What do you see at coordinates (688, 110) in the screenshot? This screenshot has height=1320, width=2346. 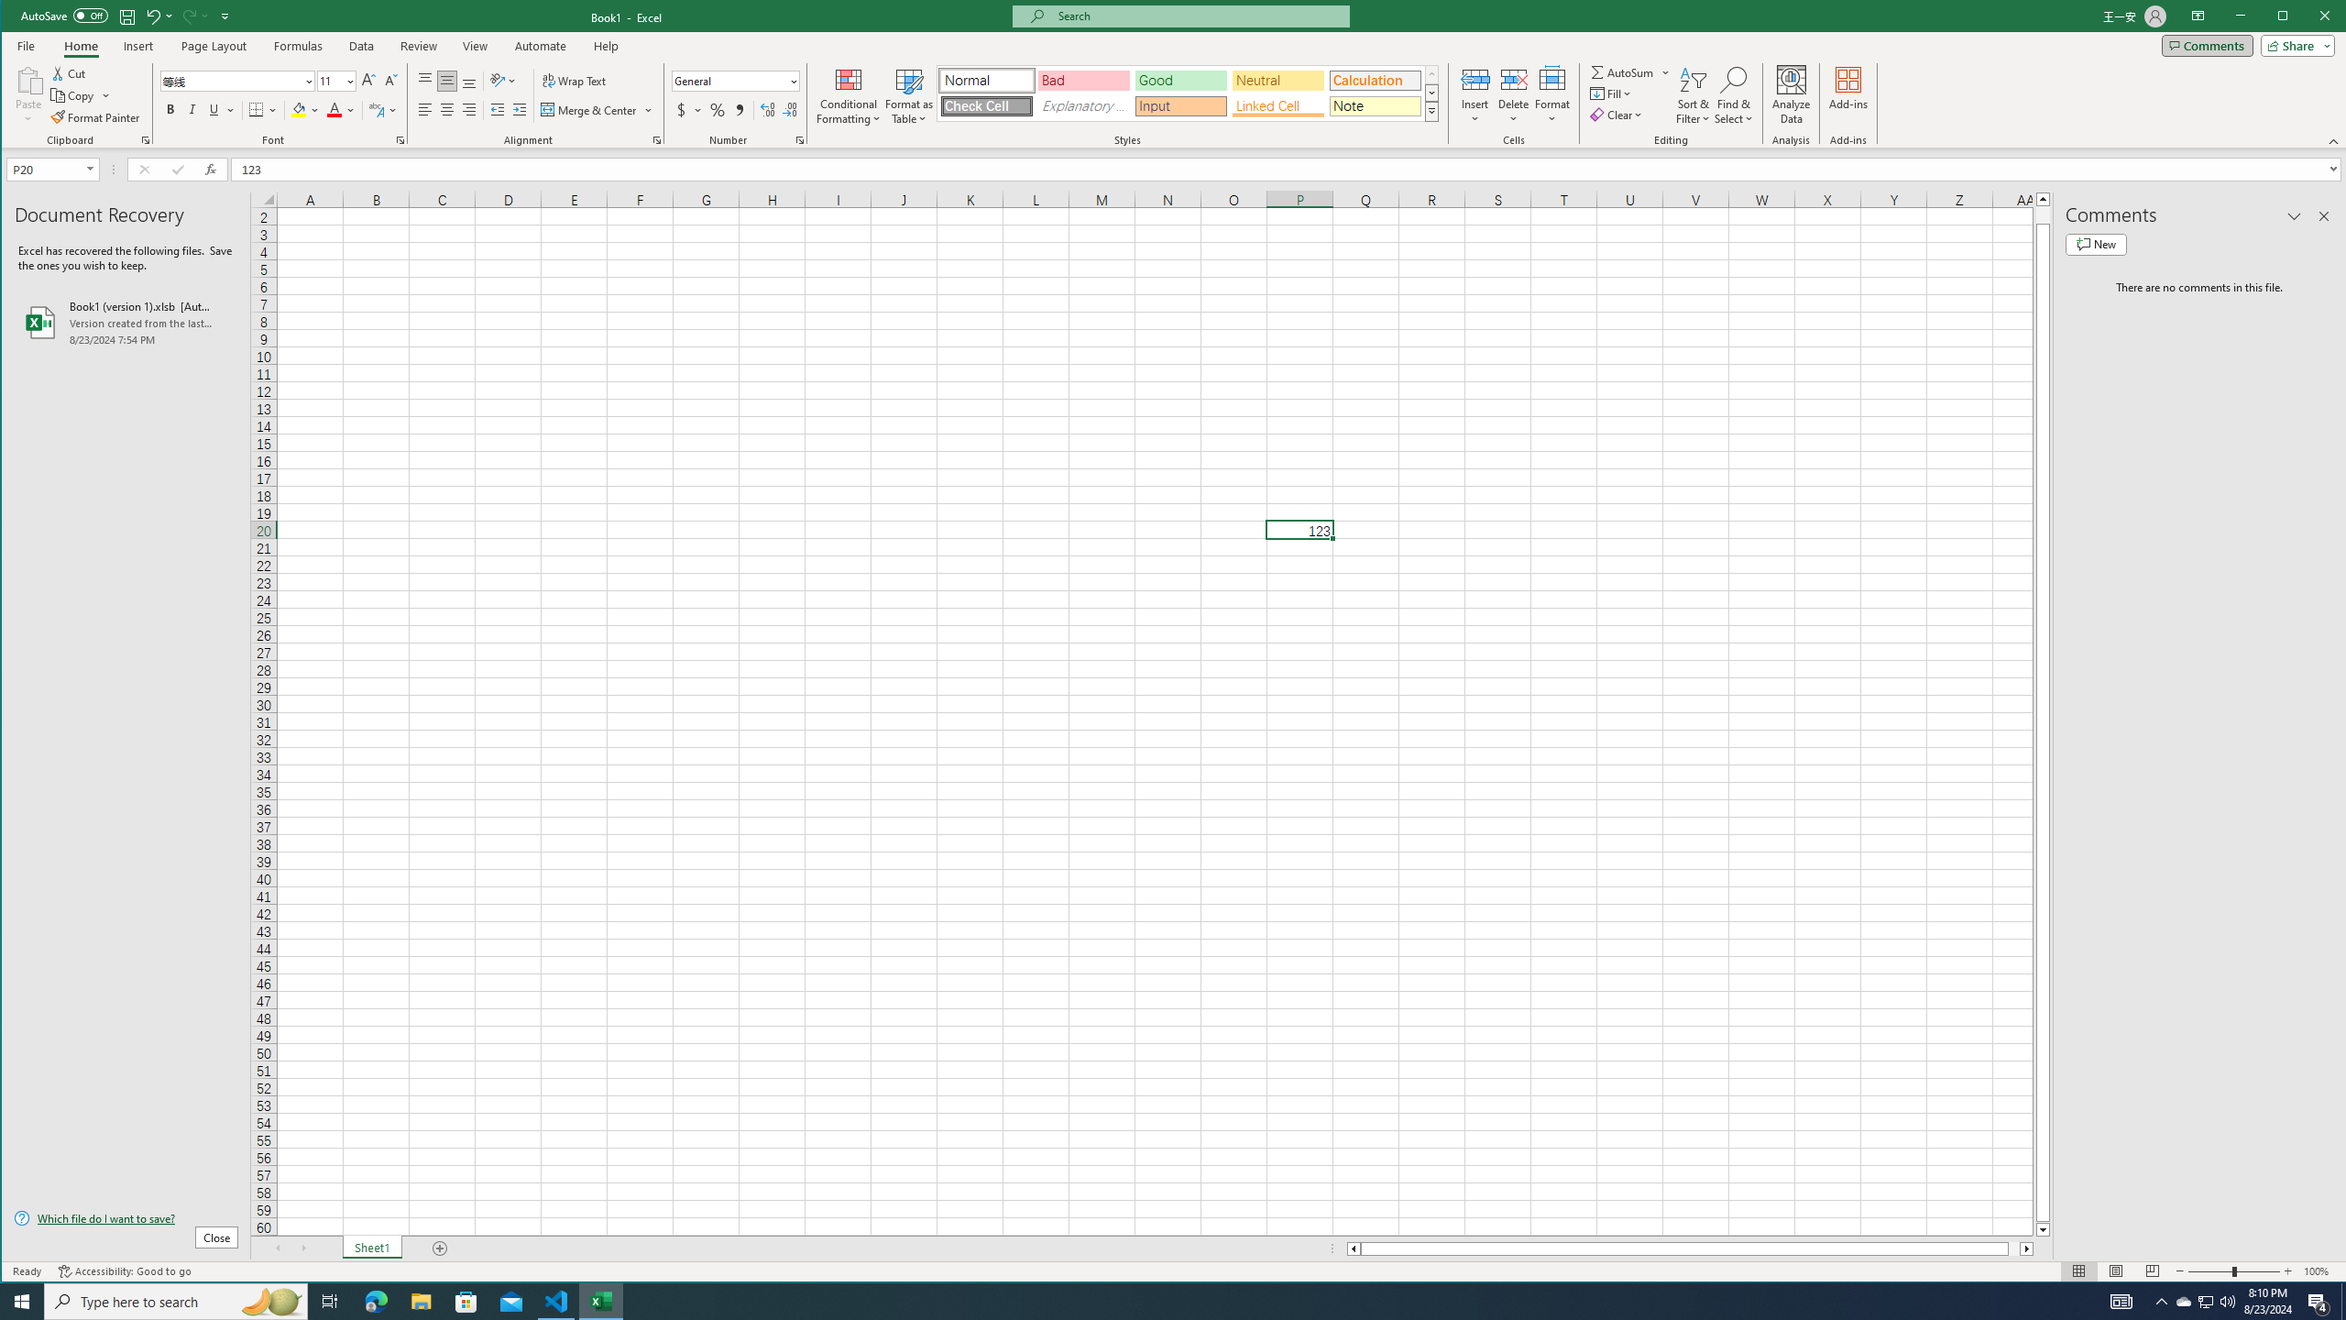 I see `Accounting Number Format` at bounding box center [688, 110].